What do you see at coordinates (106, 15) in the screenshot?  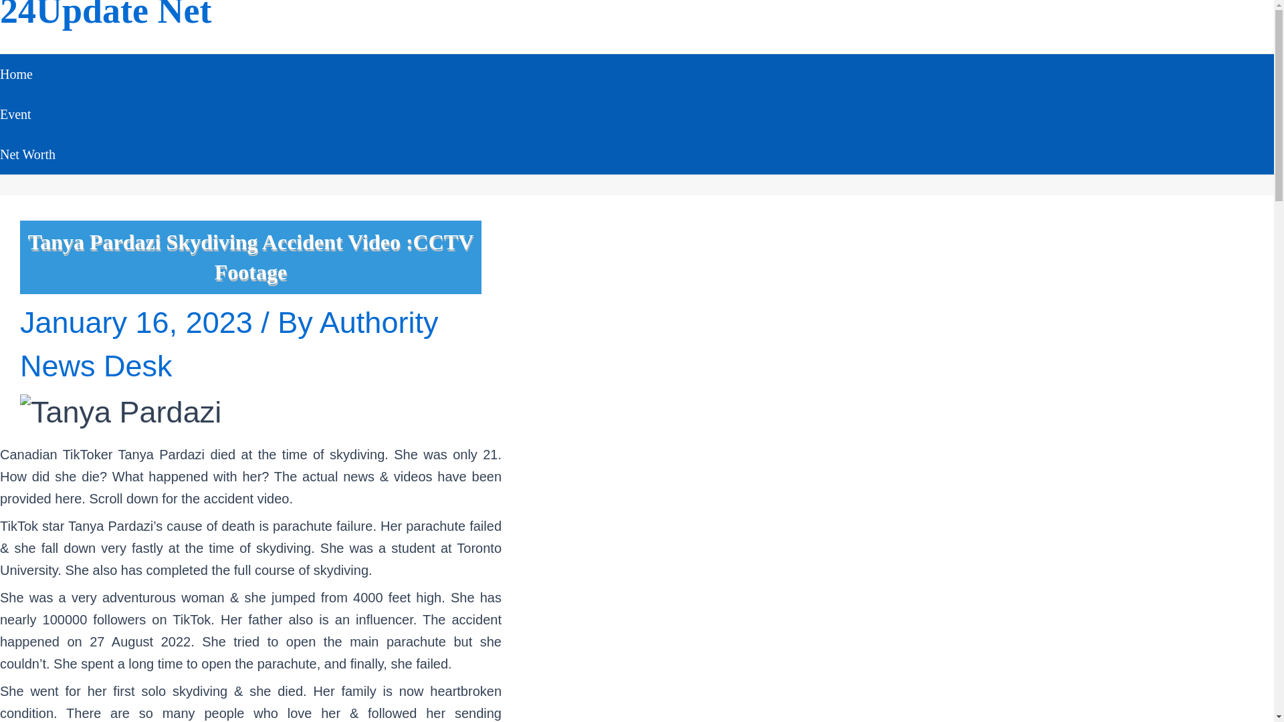 I see `24Update Net` at bounding box center [106, 15].